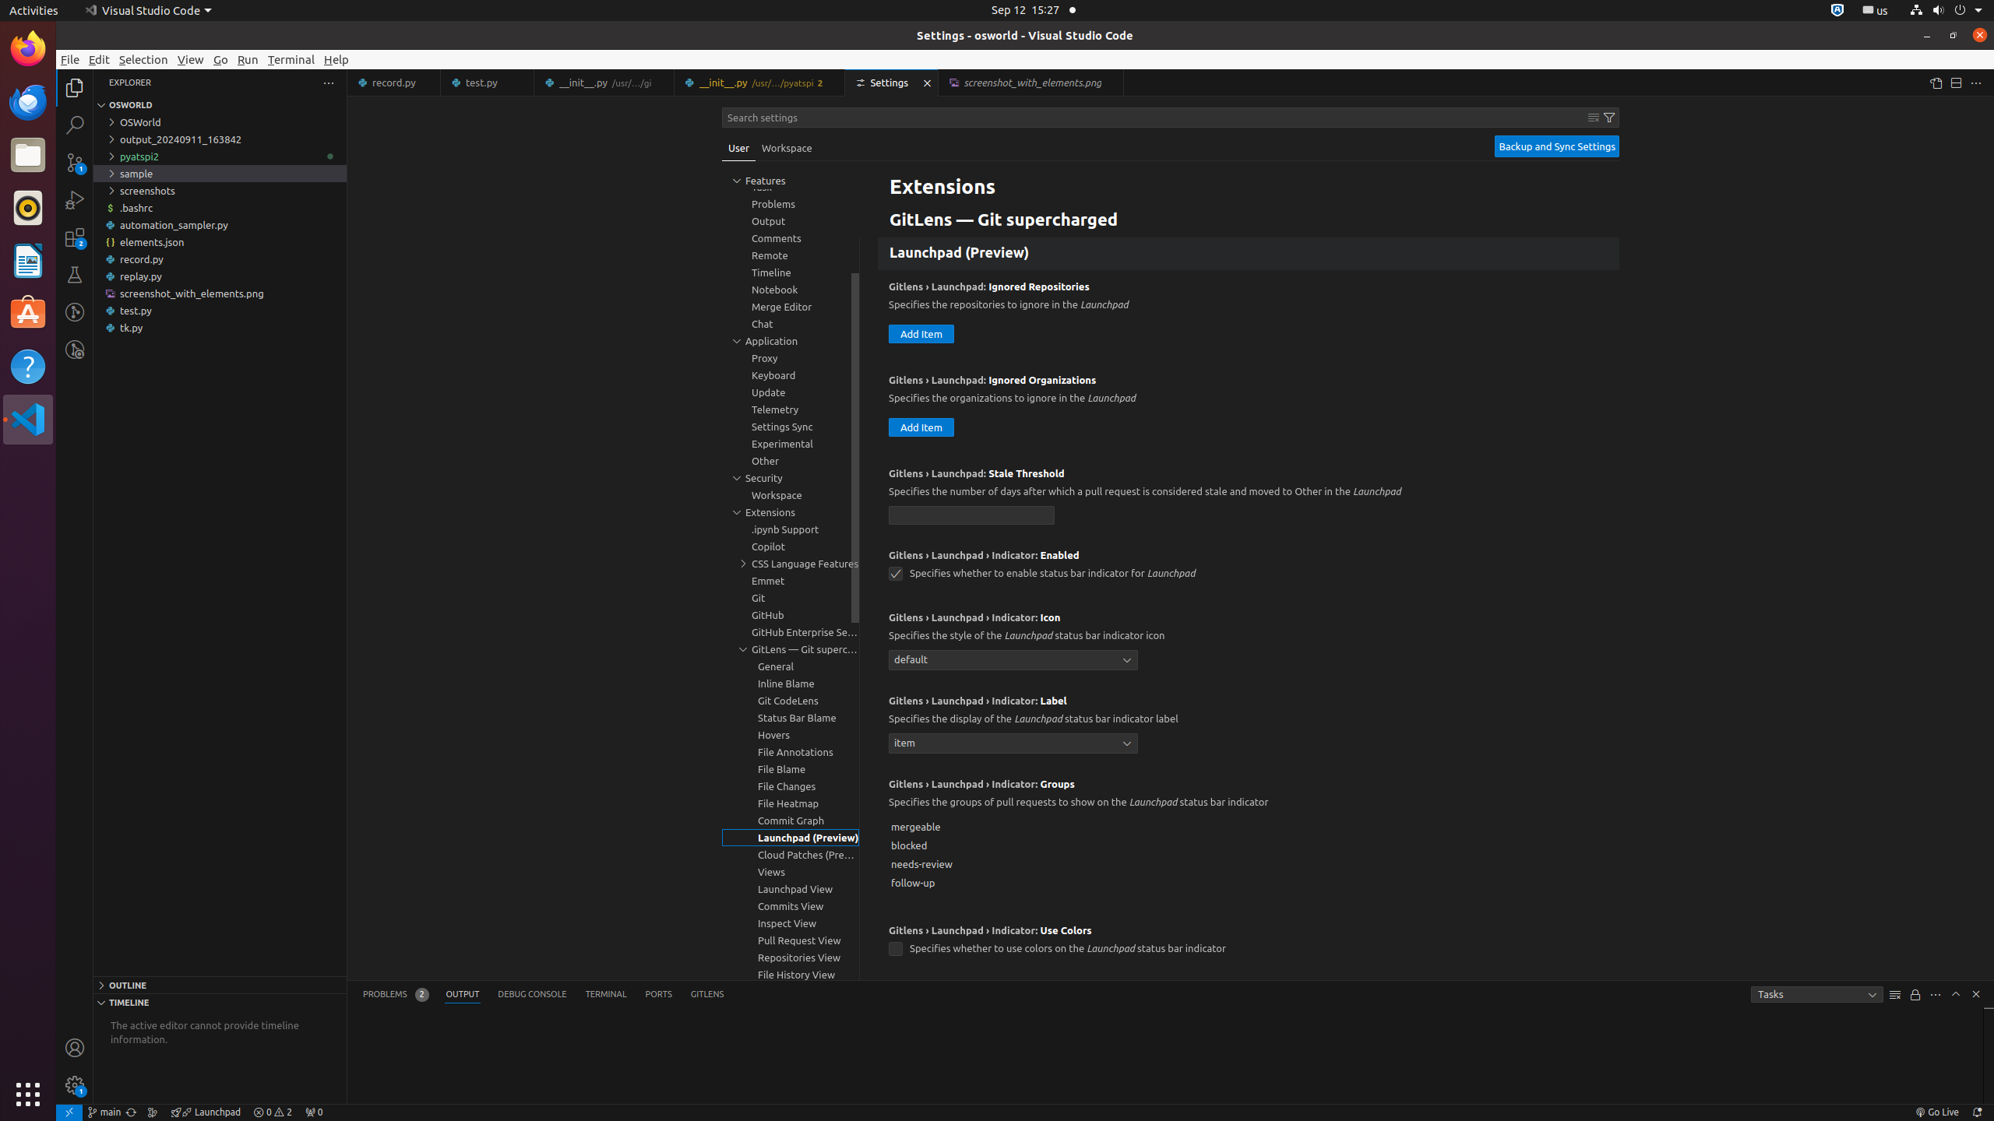 This screenshot has height=1121, width=1994. What do you see at coordinates (1936, 1112) in the screenshot?
I see `broadcast Go Live, Click to run live server` at bounding box center [1936, 1112].